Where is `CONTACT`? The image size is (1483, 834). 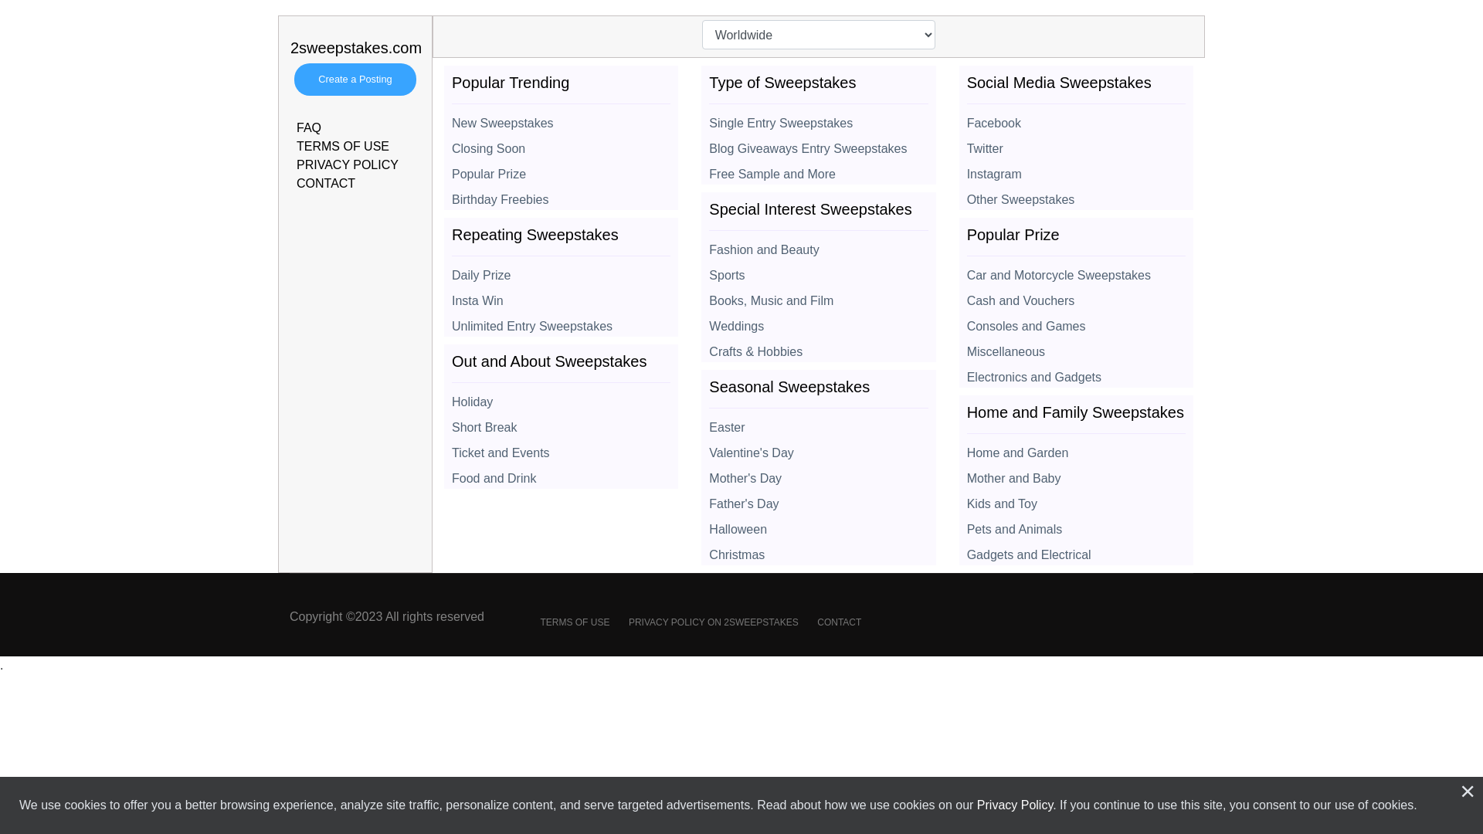 CONTACT is located at coordinates (326, 184).